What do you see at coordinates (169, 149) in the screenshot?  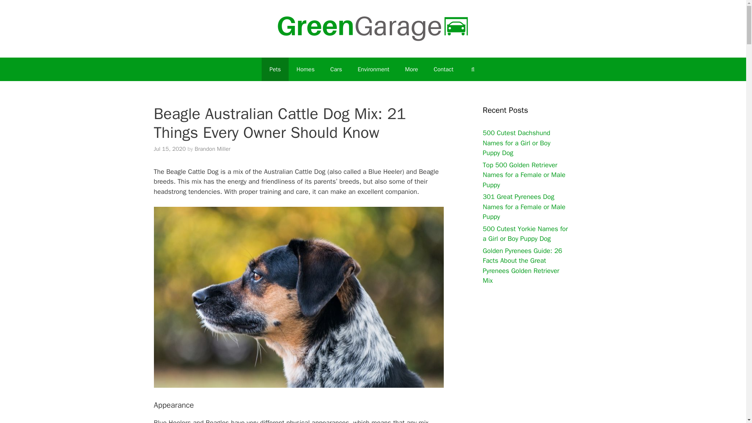 I see `10:31 pm` at bounding box center [169, 149].